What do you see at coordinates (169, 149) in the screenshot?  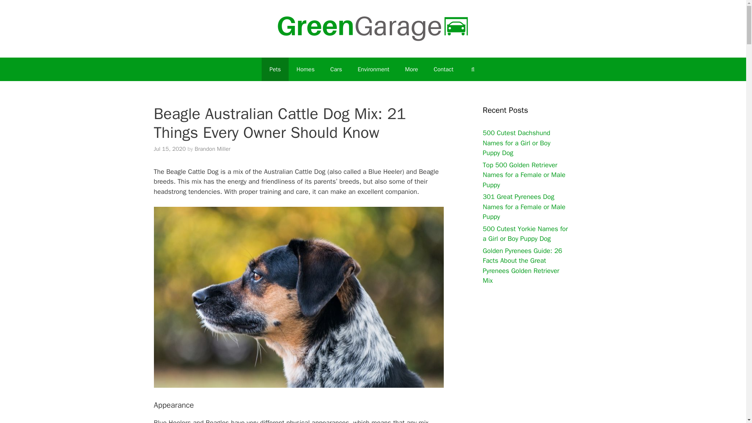 I see `10:31 pm` at bounding box center [169, 149].